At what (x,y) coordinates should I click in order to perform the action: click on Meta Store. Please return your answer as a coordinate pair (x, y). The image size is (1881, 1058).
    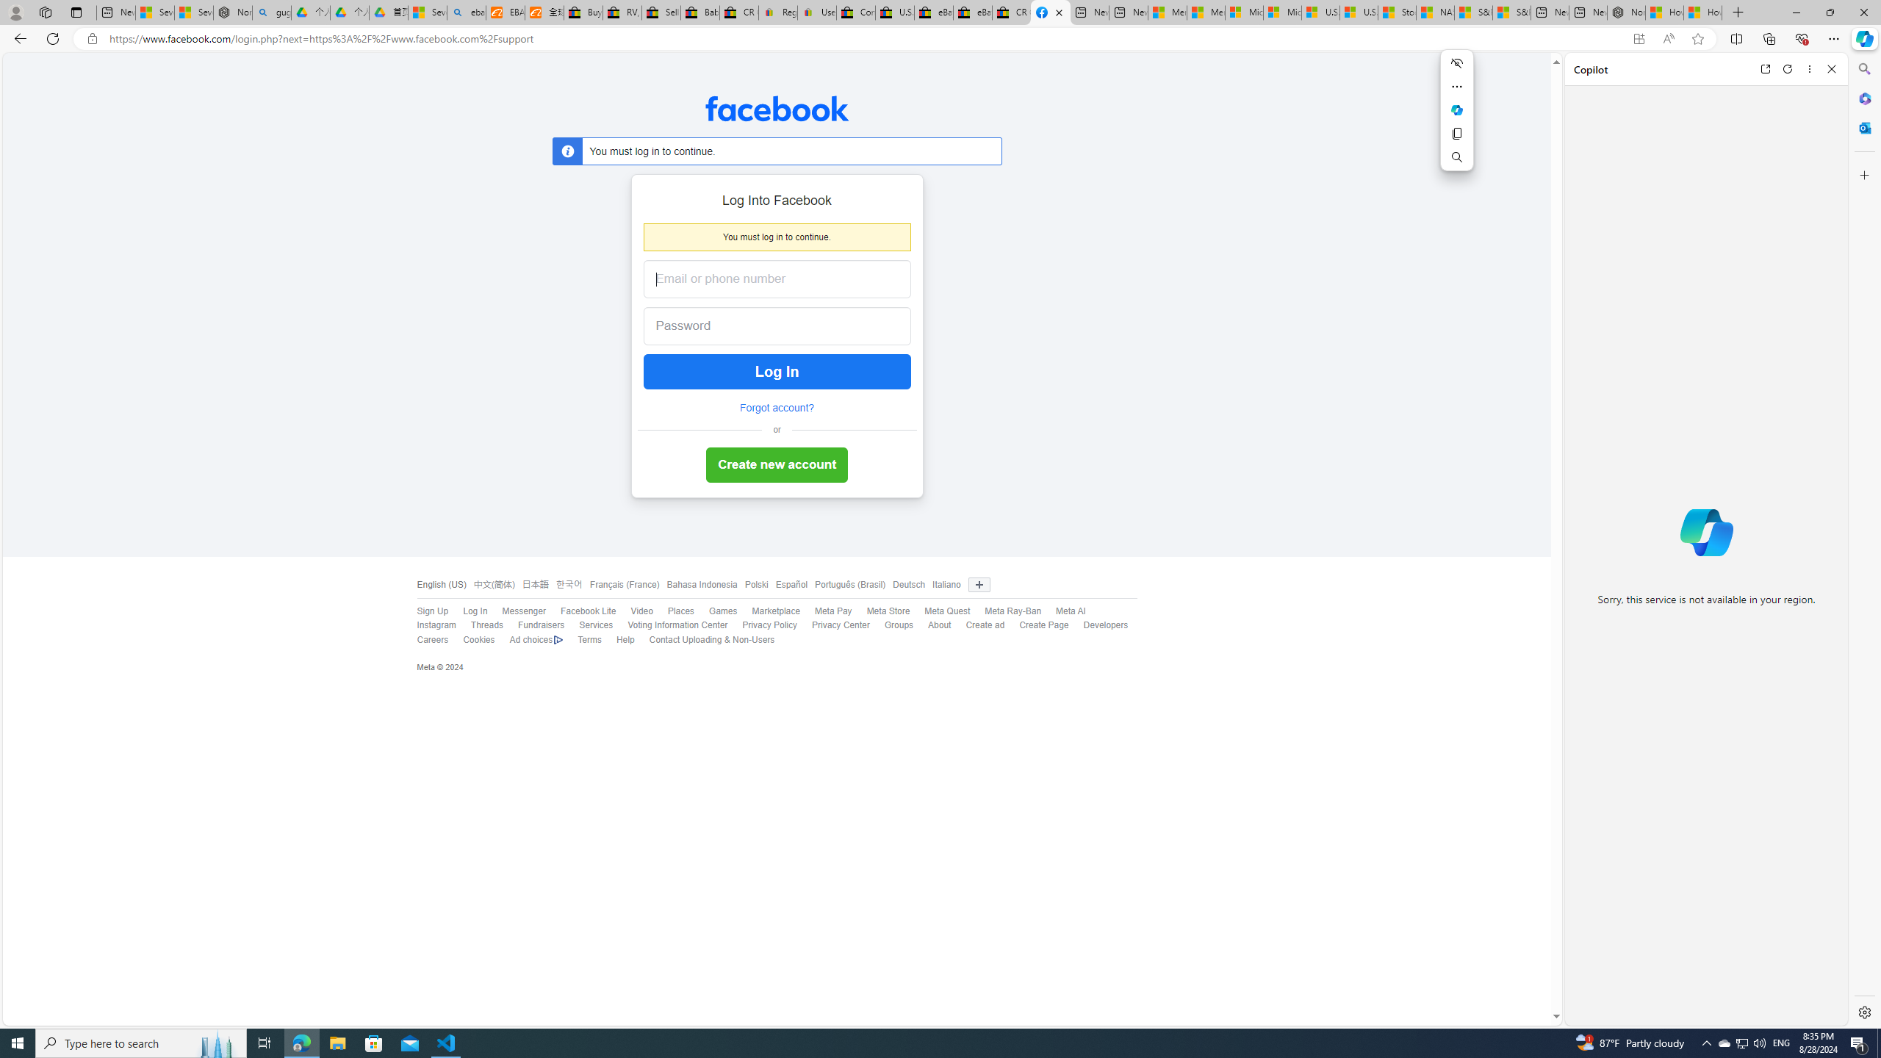
    Looking at the image, I should click on (881, 611).